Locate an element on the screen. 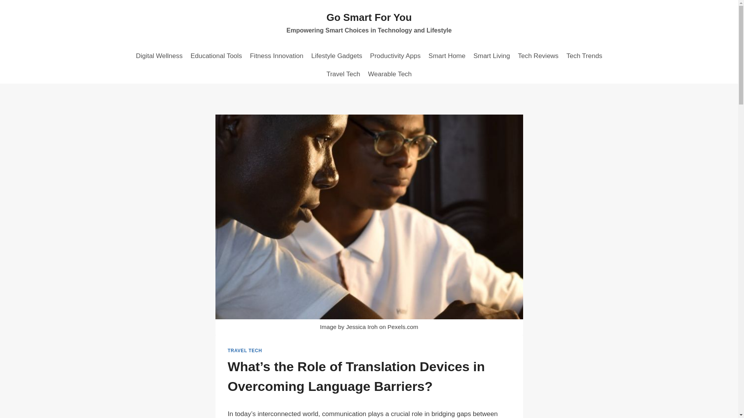 The image size is (744, 418). Travel Tech is located at coordinates (343, 74).